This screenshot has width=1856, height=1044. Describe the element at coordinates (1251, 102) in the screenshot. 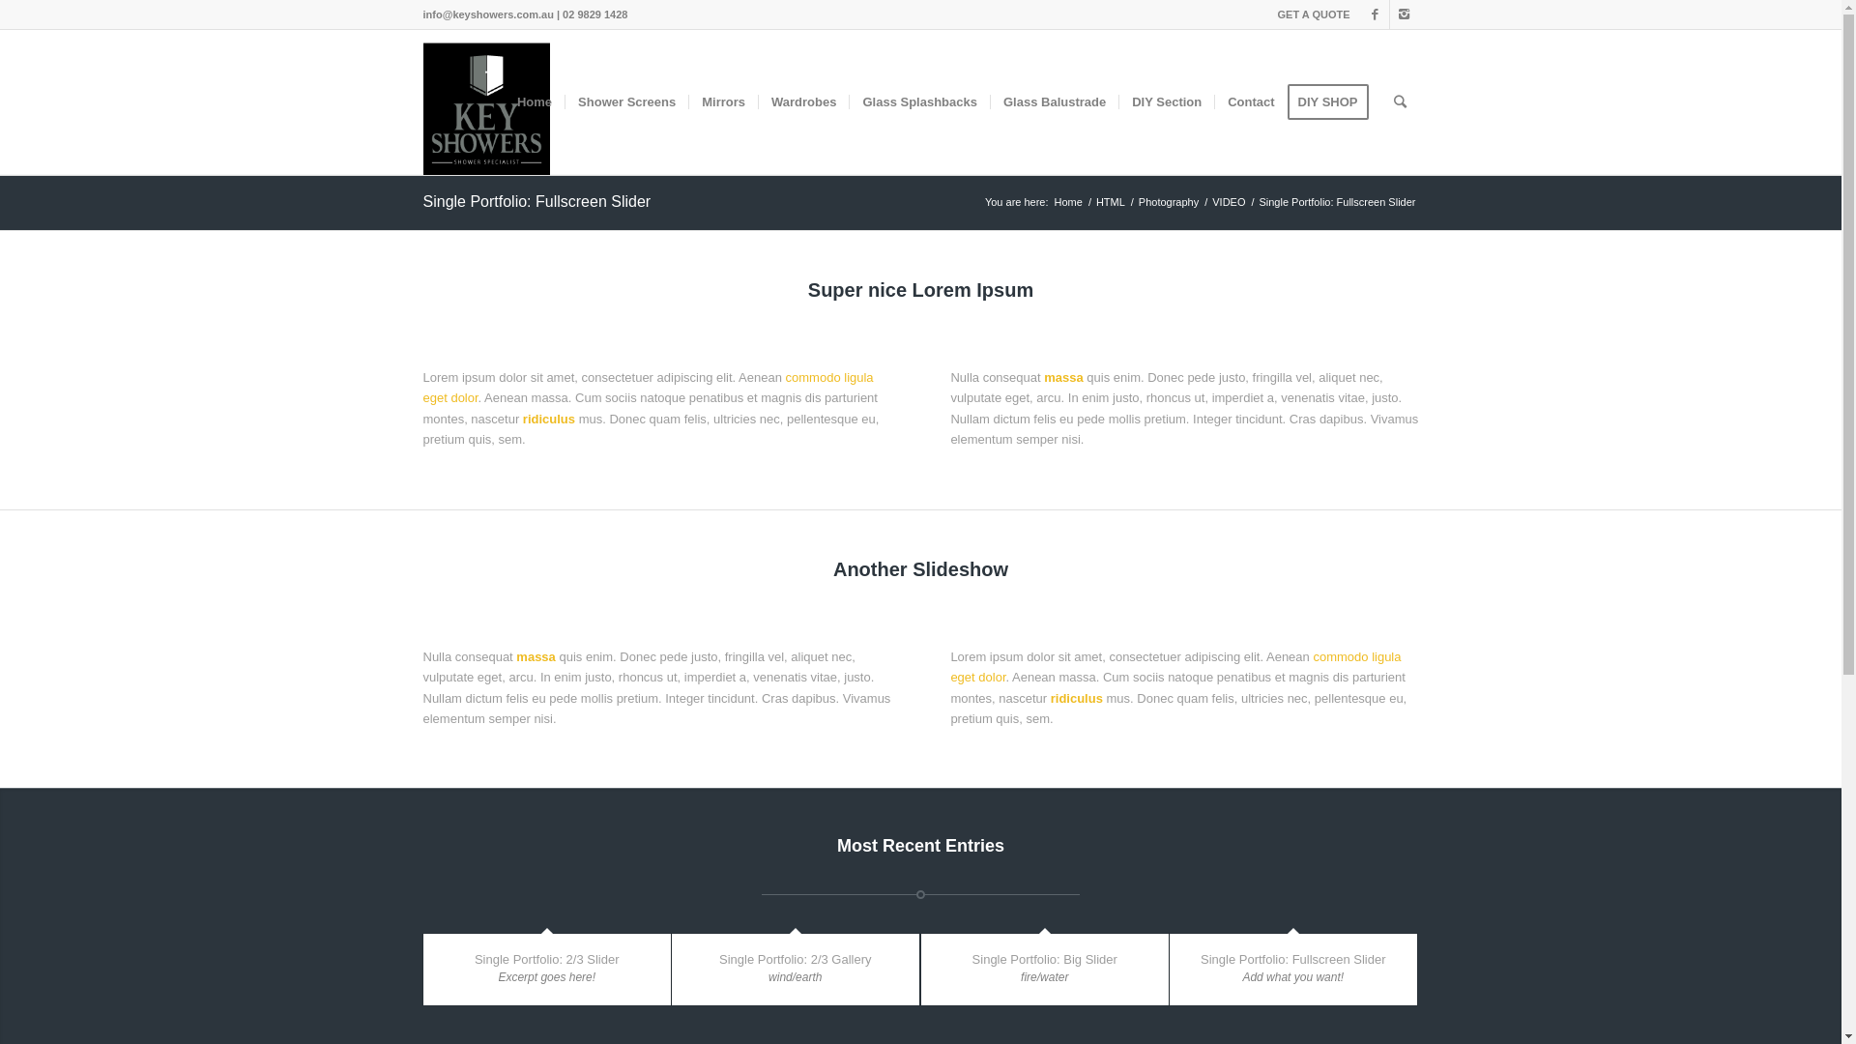

I see `Contact` at that location.